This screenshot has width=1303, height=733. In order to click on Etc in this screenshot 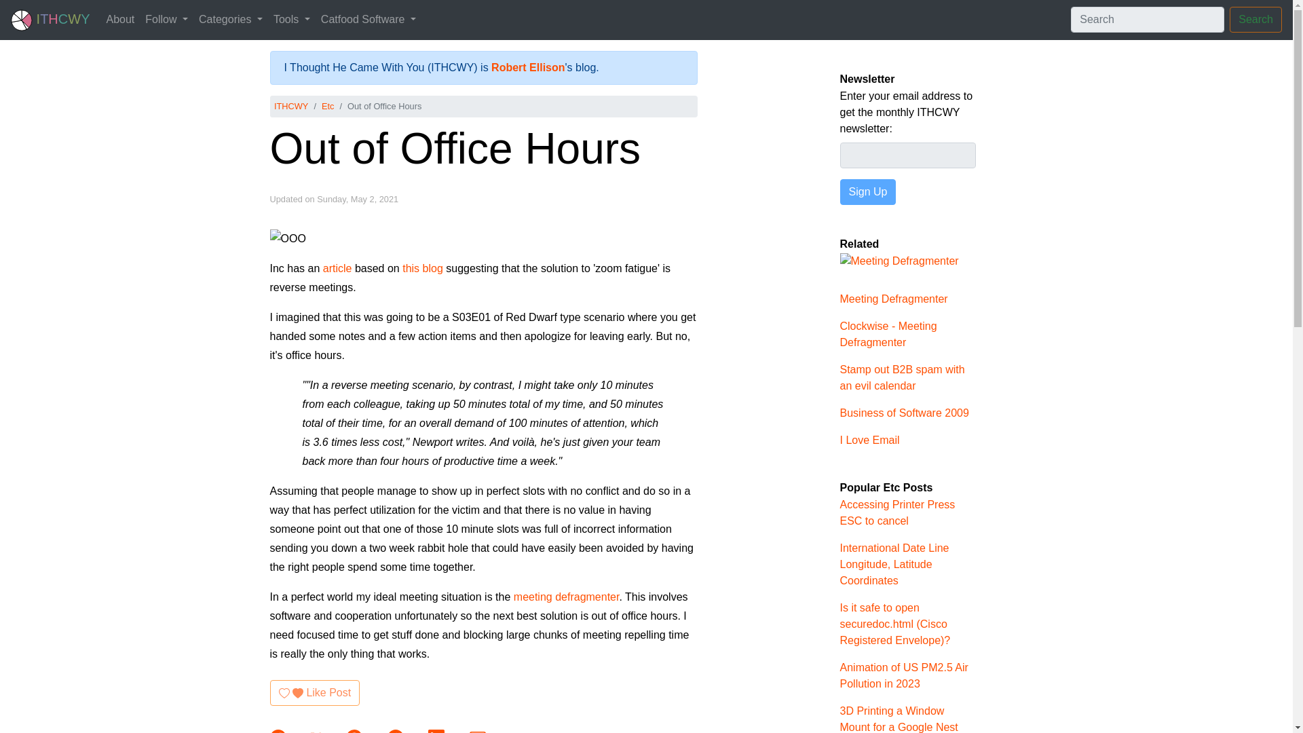, I will do `click(328, 106)`.